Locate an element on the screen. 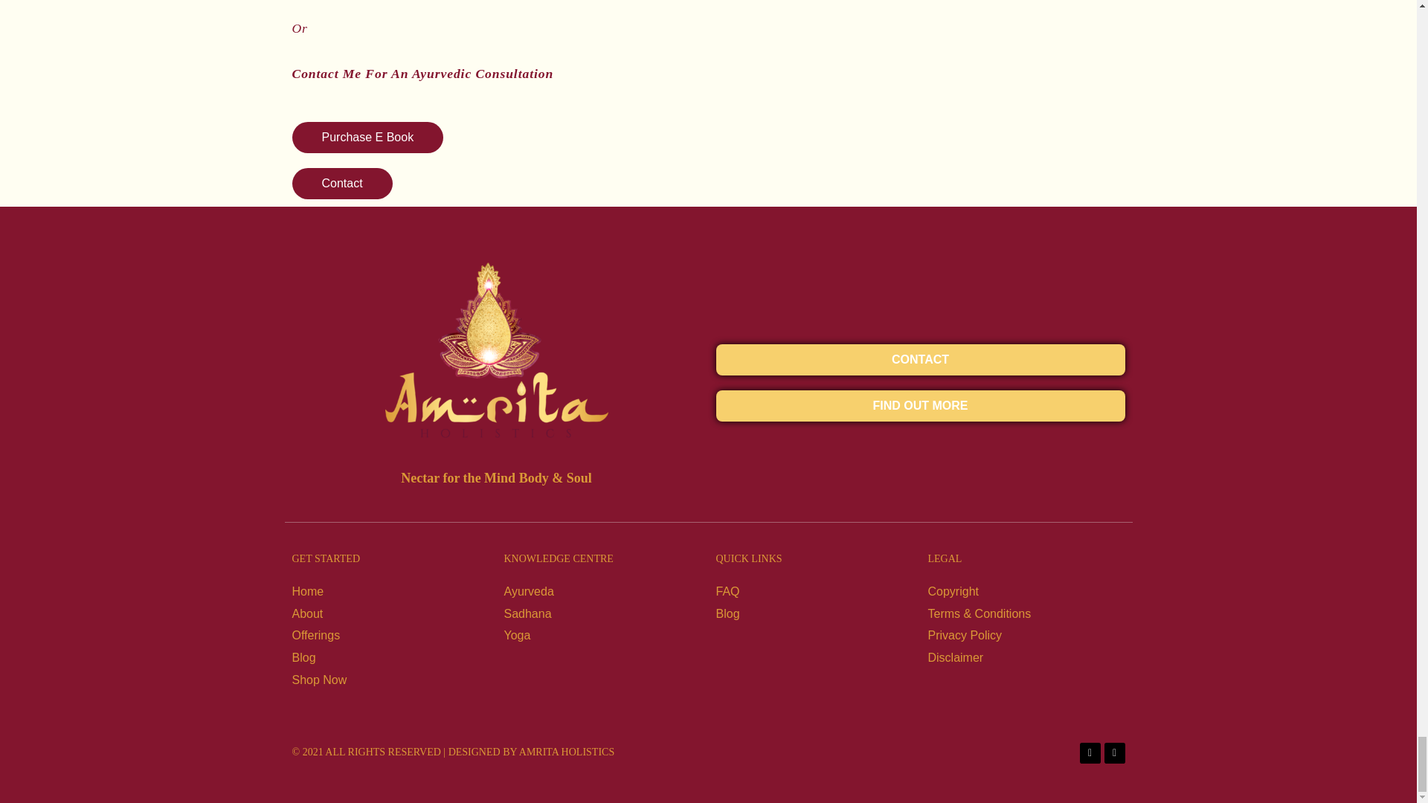 The height and width of the screenshot is (803, 1428). Yoga is located at coordinates (602, 636).